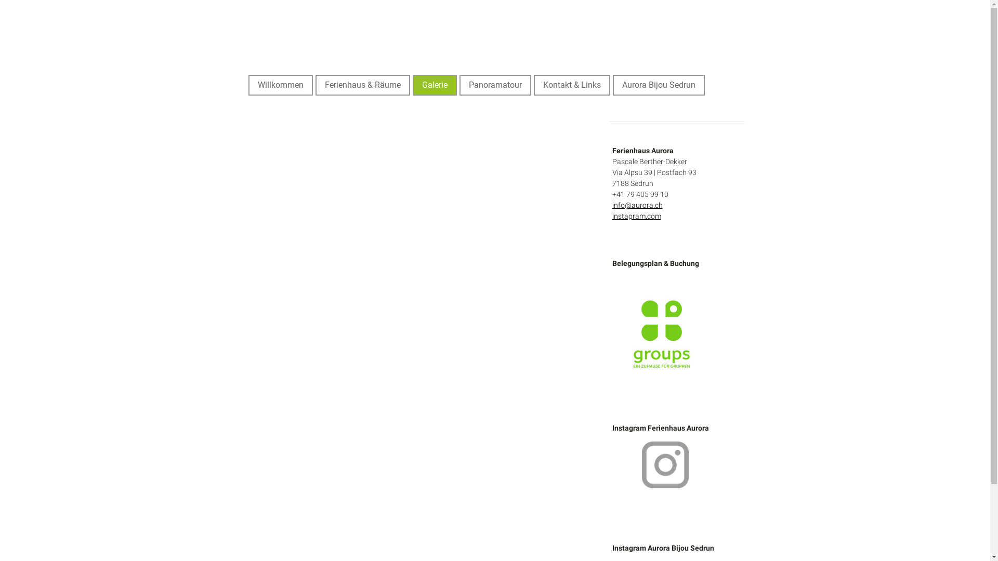 This screenshot has height=561, width=998. Describe the element at coordinates (281, 85) in the screenshot. I see `Willkommen` at that location.